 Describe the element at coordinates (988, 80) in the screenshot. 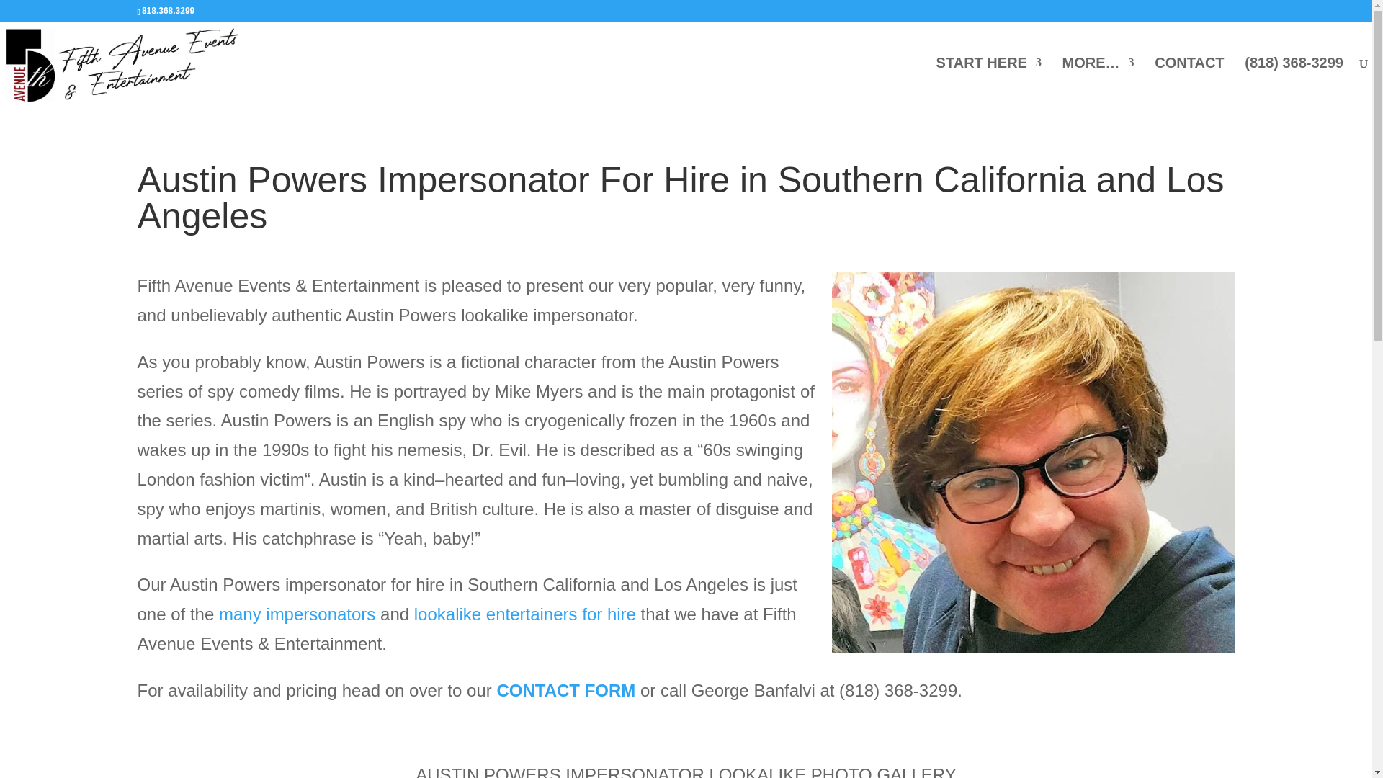

I see `START HERE` at that location.